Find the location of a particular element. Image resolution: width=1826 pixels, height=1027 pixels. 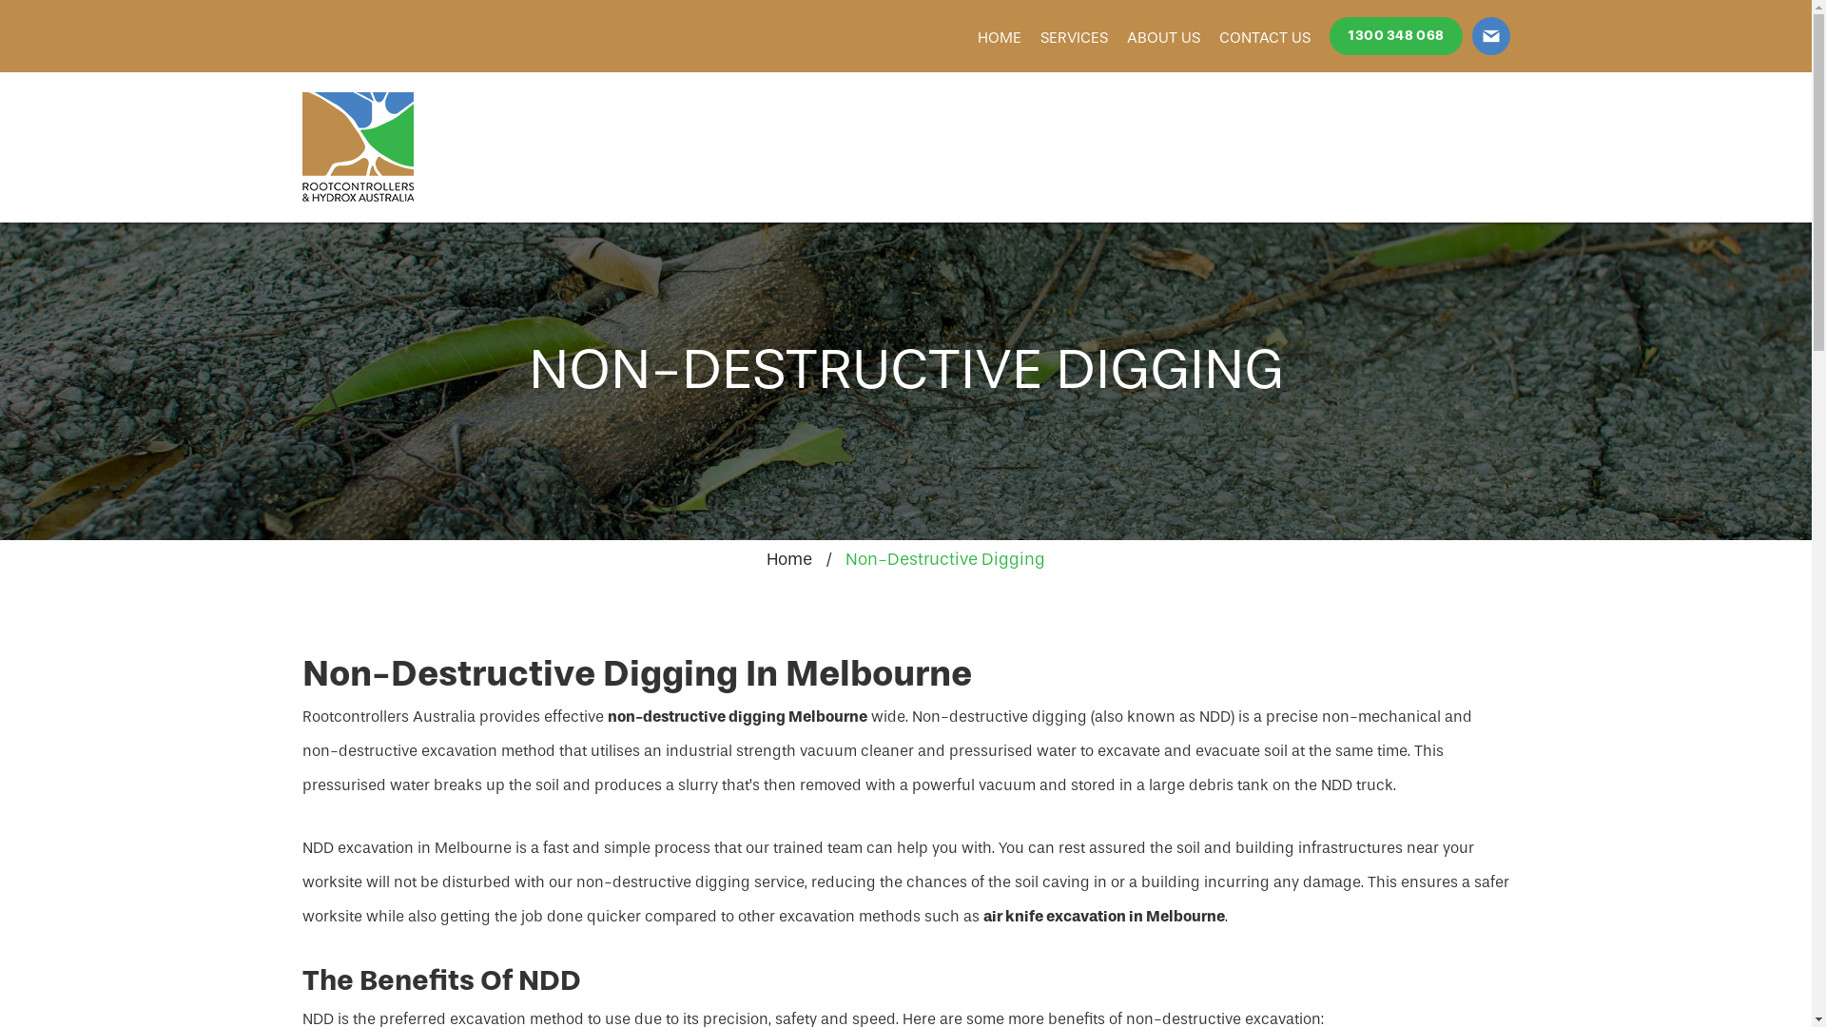

CONTACT US is located at coordinates (1265, 36).